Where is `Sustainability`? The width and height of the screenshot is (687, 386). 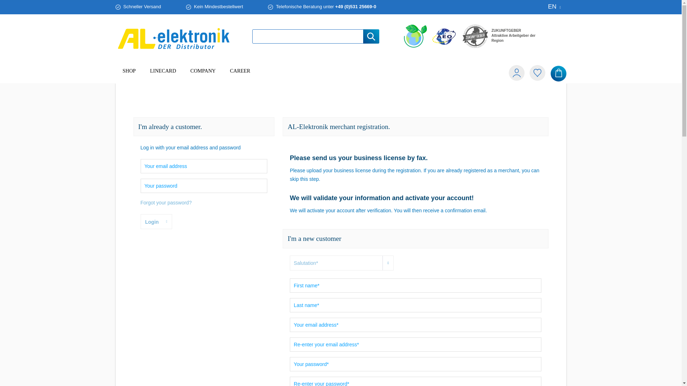
Sustainability is located at coordinates (203, 71).